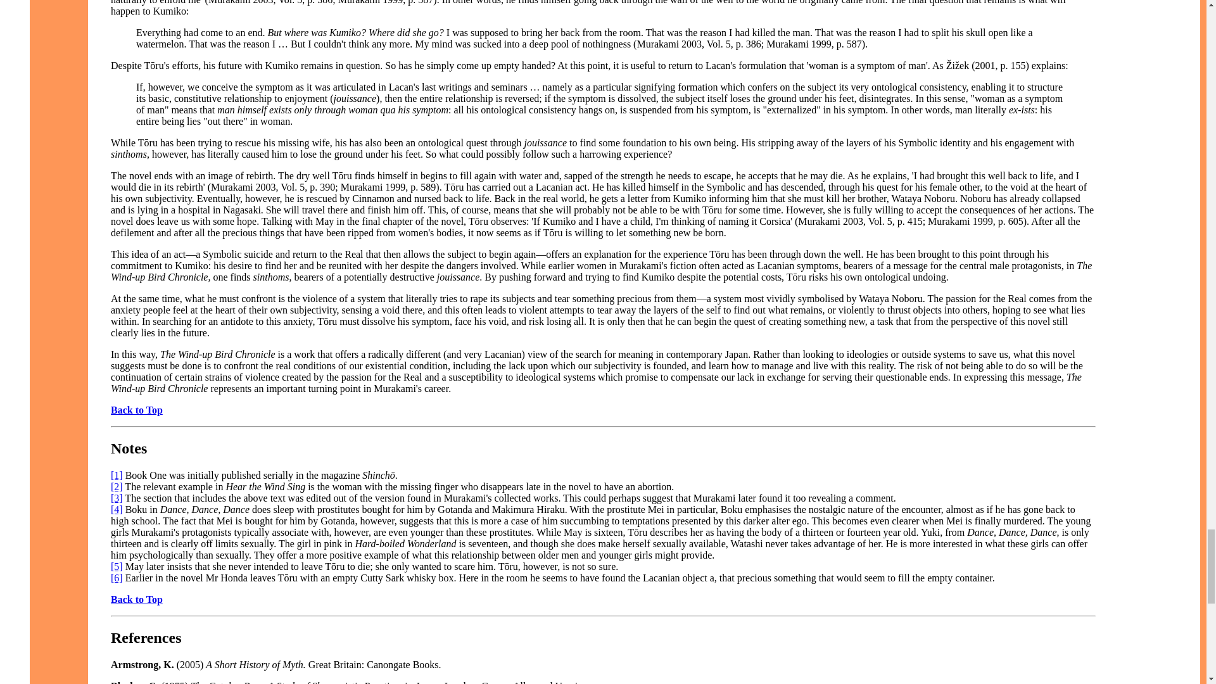  Describe the element at coordinates (137, 599) in the screenshot. I see `Back to Top` at that location.